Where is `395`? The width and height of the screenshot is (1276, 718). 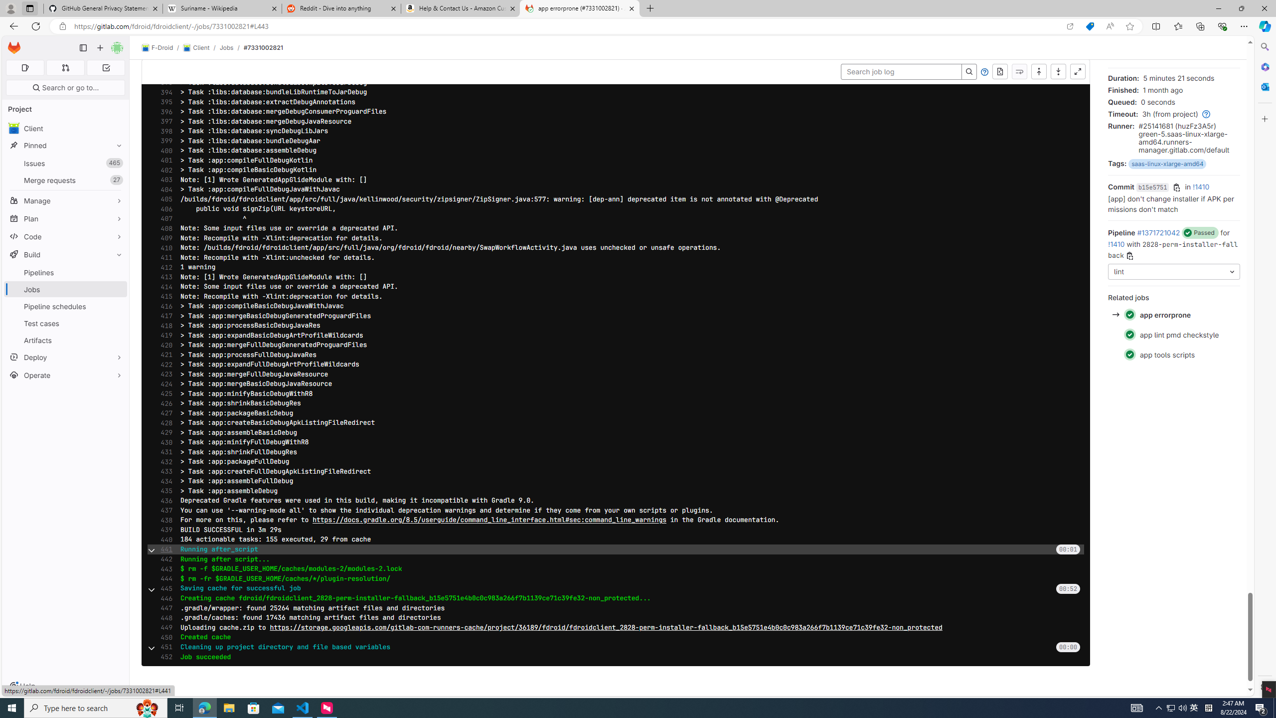
395 is located at coordinates (163, 102).